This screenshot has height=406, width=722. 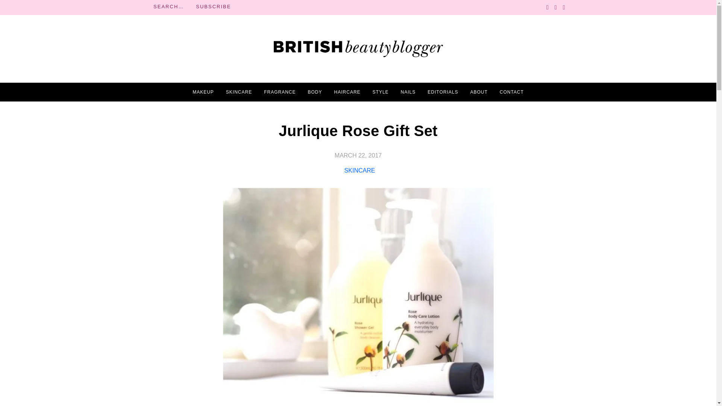 What do you see at coordinates (239, 92) in the screenshot?
I see `SKINCARE` at bounding box center [239, 92].